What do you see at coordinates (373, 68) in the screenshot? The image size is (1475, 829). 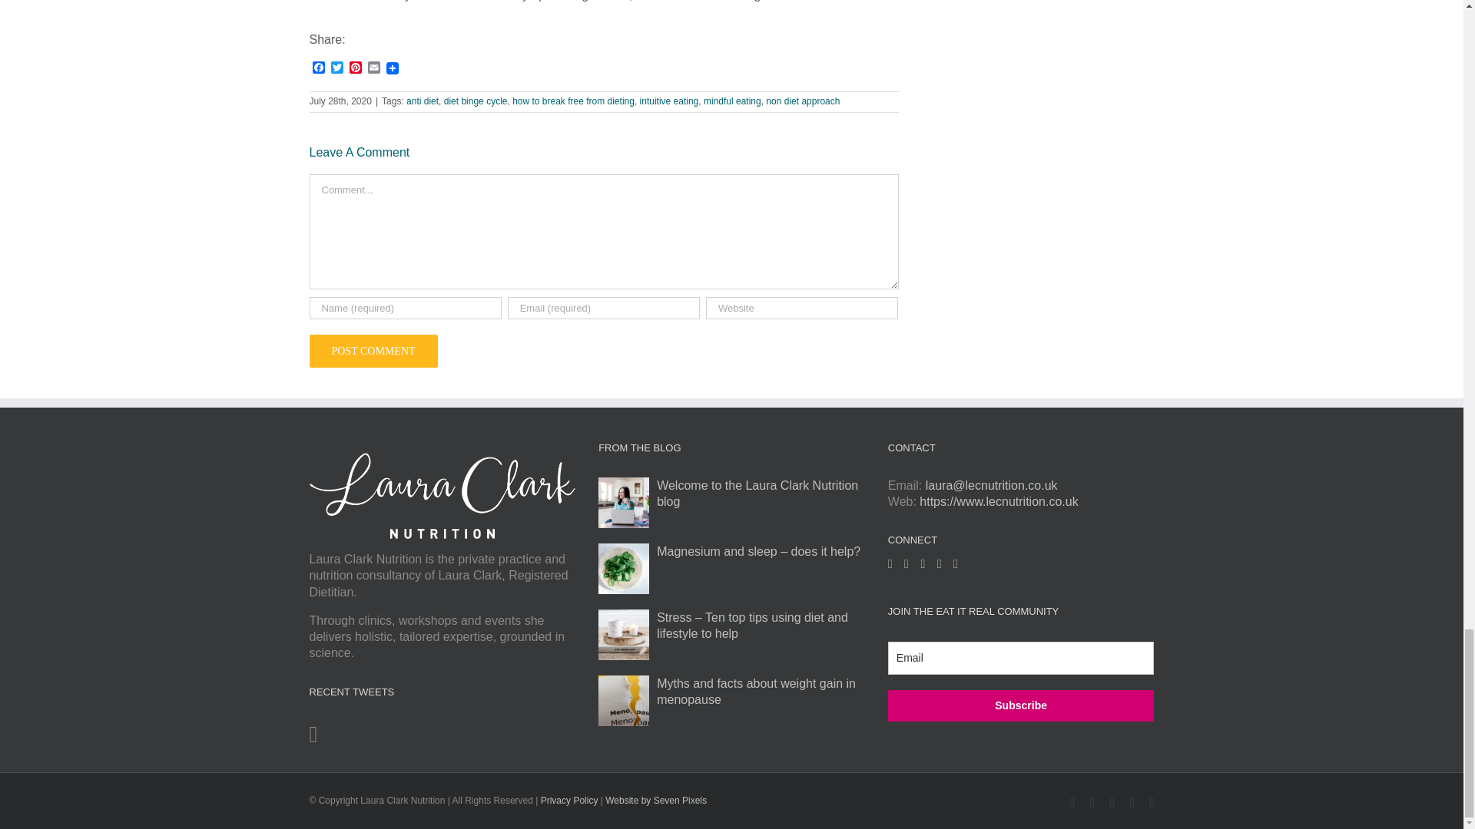 I see `Email` at bounding box center [373, 68].